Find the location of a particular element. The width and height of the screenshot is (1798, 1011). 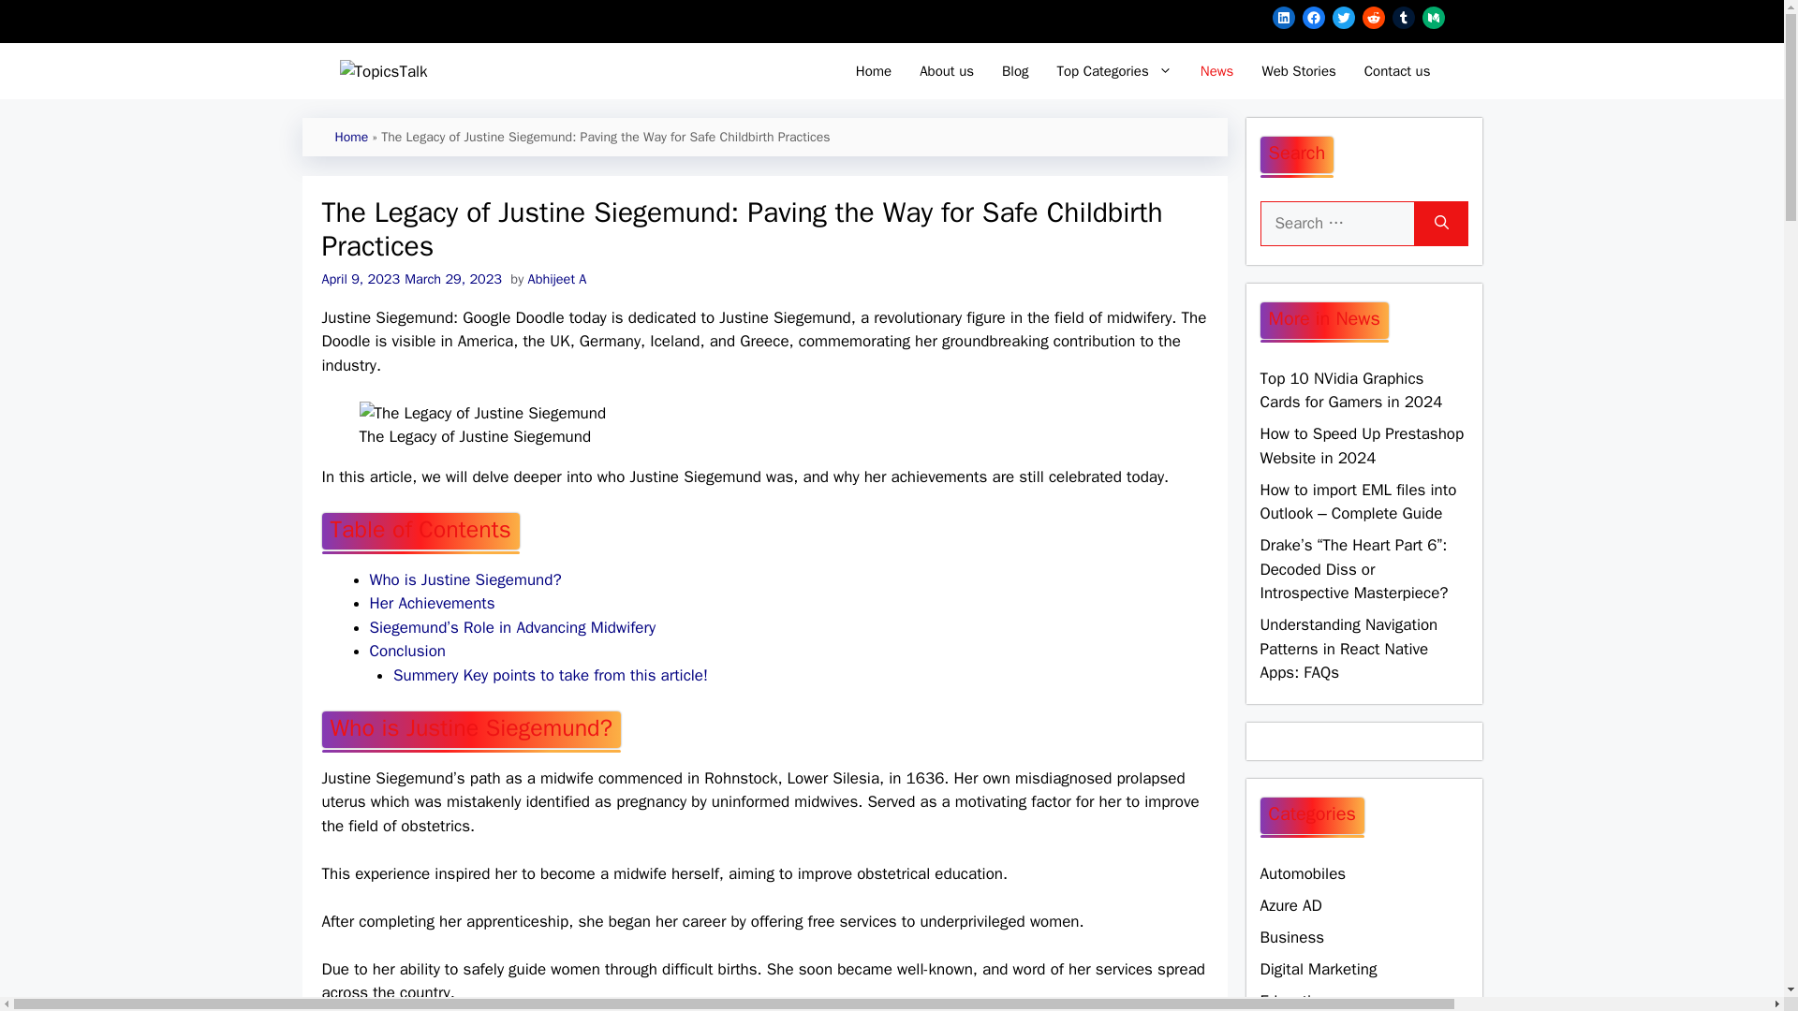

Tumblr is located at coordinates (1403, 17).